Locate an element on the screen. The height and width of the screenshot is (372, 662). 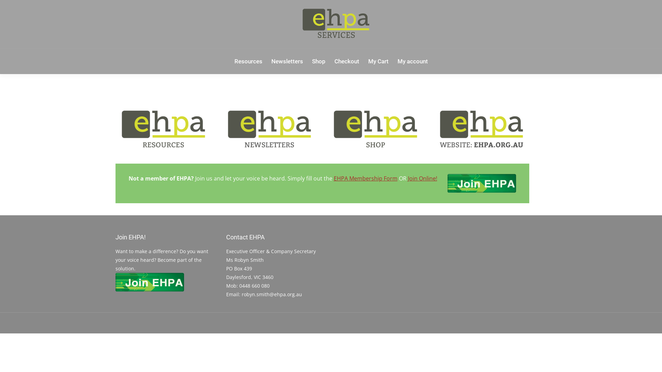
EHPA-Services-Newsletters is located at coordinates (269, 130).